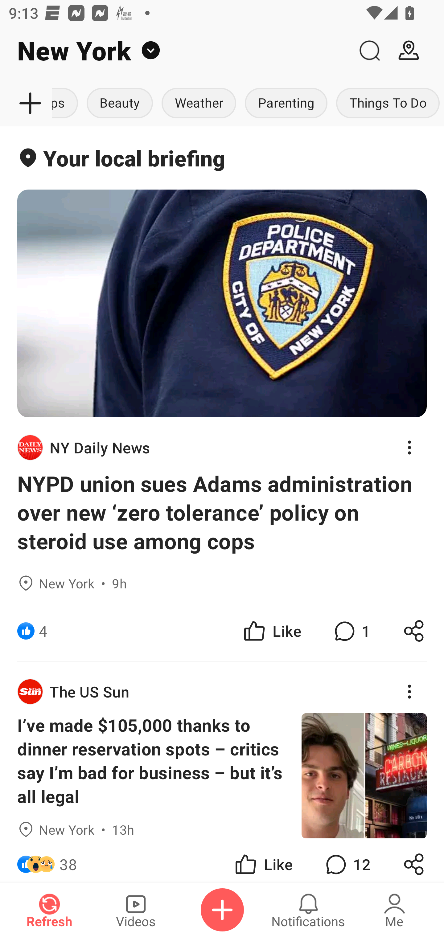 The width and height of the screenshot is (444, 937). I want to click on Beauty, so click(120, 104).